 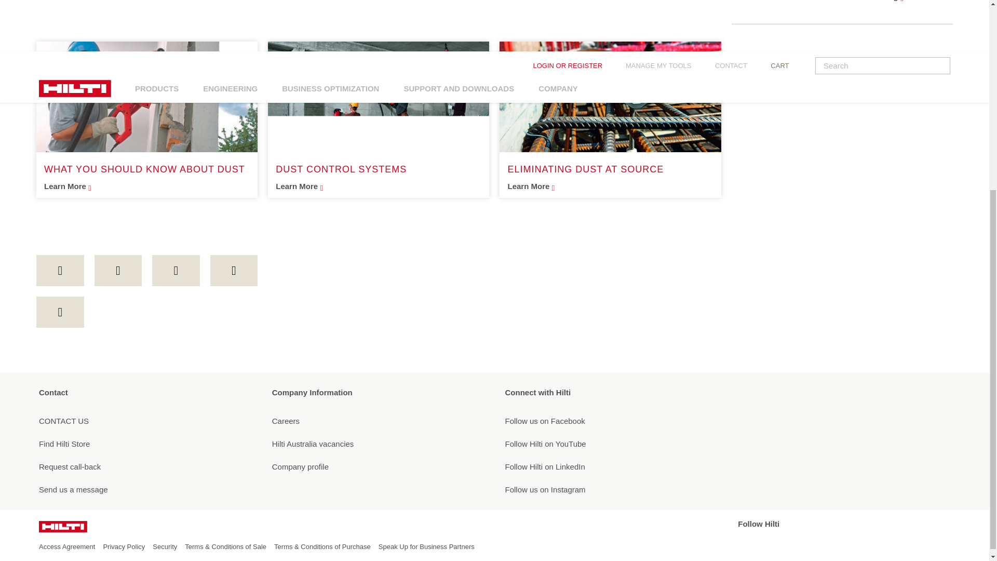 I want to click on Careers, so click(x=378, y=421).